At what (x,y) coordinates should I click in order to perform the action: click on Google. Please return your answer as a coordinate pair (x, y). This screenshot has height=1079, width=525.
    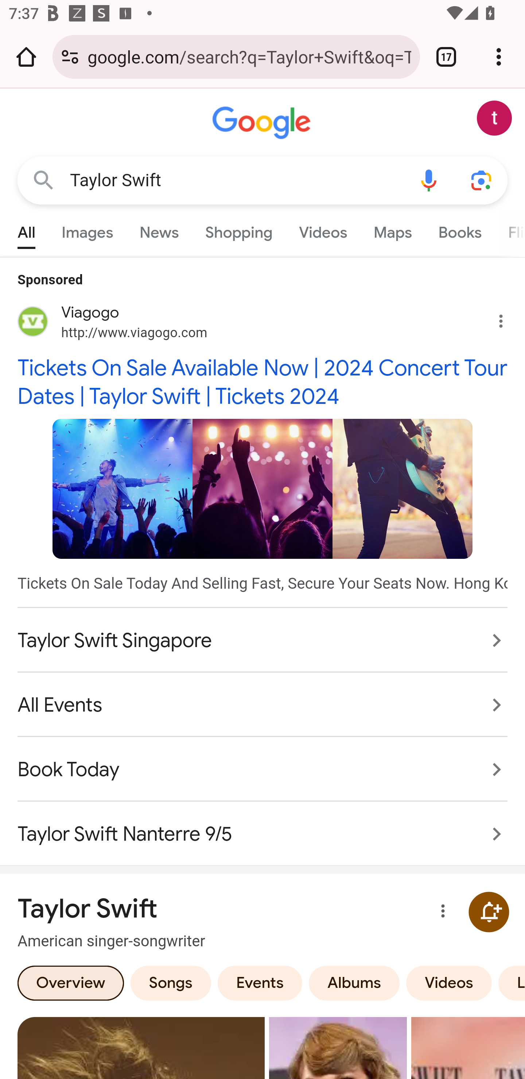
    Looking at the image, I should click on (262, 123).